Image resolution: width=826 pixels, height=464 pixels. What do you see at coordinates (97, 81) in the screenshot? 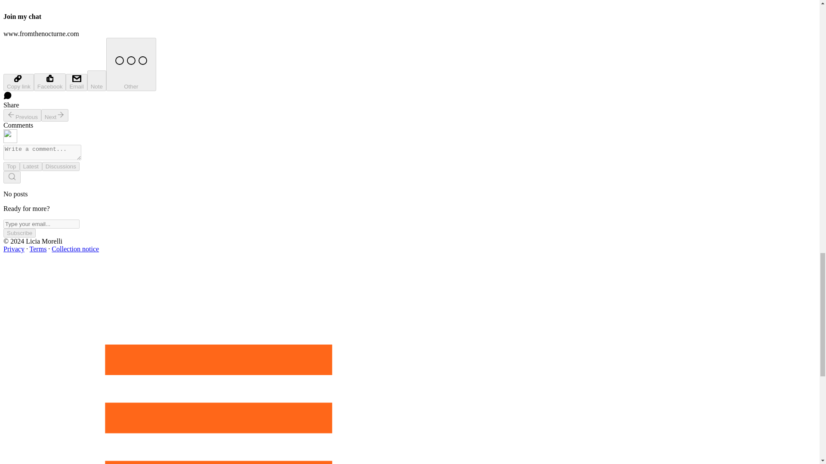
I see `Note` at bounding box center [97, 81].